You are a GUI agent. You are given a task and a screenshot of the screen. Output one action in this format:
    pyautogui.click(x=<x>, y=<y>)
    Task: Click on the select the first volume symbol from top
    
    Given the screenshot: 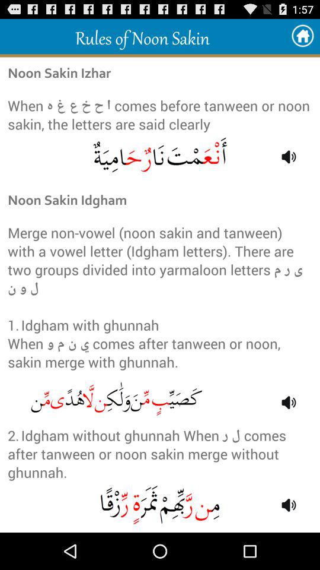 What is the action you would take?
    pyautogui.click(x=289, y=157)
    